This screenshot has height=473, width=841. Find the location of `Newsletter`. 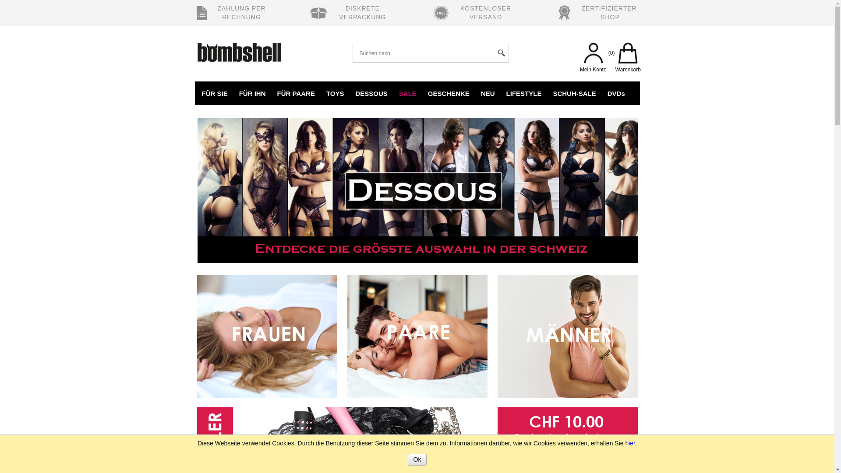

Newsletter is located at coordinates (568, 427).